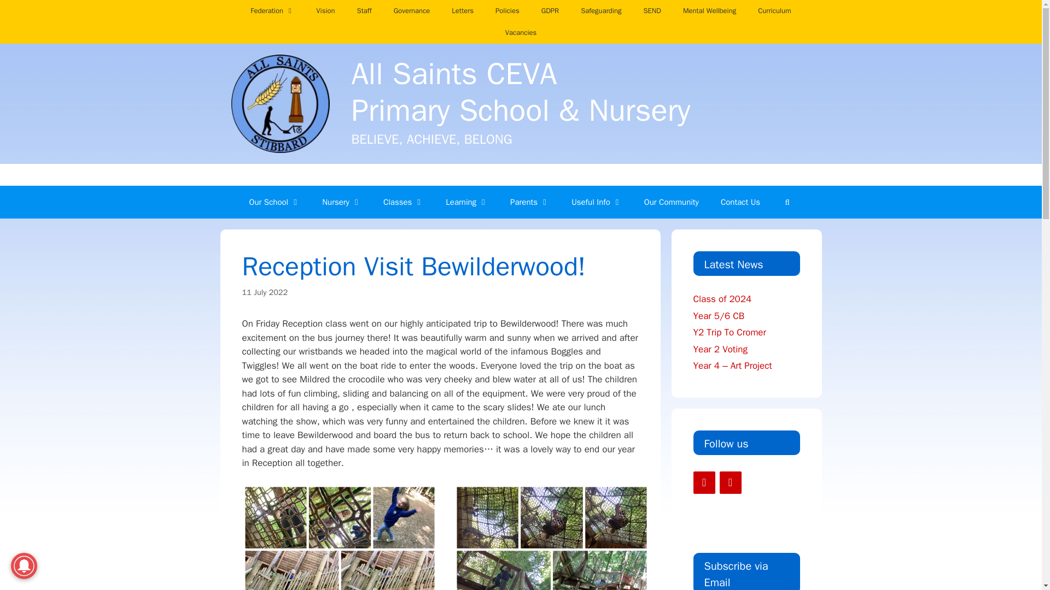  I want to click on Safeguarding, so click(600, 11).